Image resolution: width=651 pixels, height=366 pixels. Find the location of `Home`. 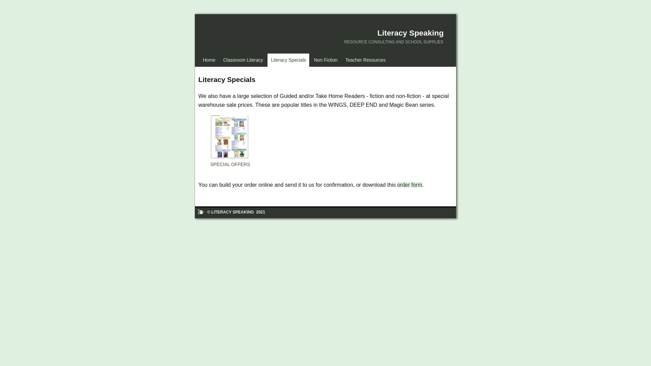

Home is located at coordinates (209, 60).